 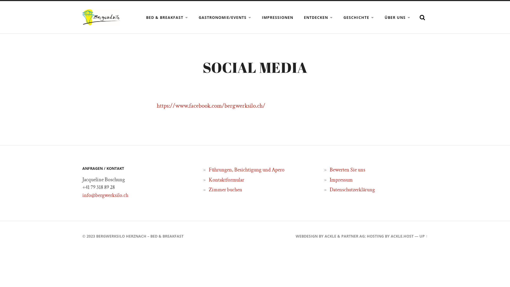 I want to click on IMPRESSIONEN, so click(x=278, y=18).